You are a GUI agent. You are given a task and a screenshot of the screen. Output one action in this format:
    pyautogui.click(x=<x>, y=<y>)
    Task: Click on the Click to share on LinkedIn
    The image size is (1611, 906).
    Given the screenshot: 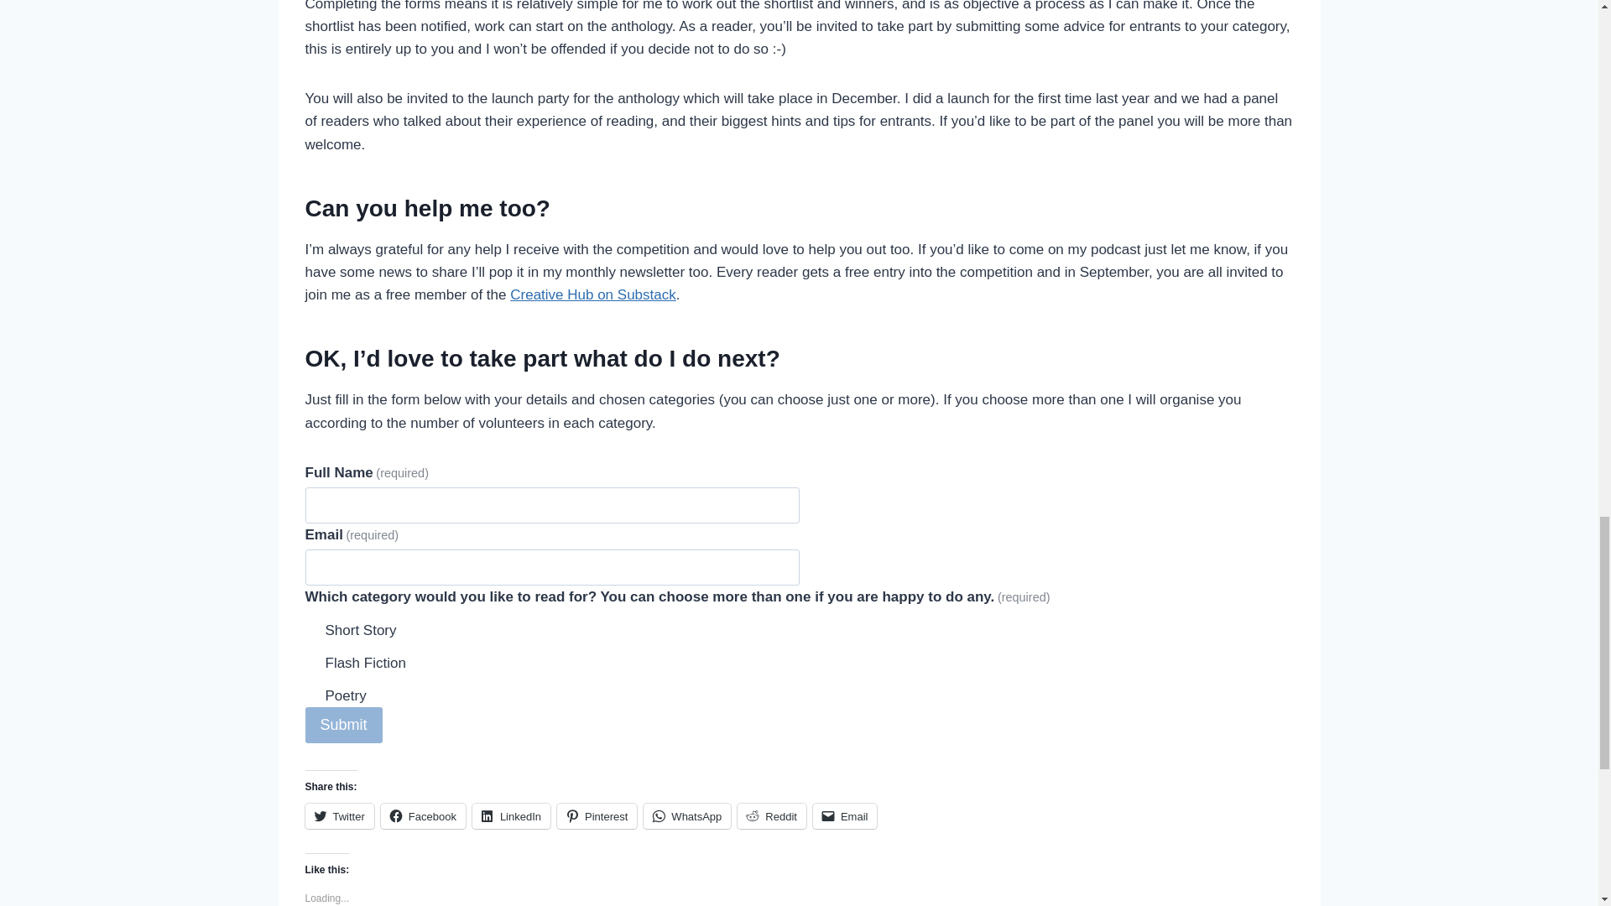 What is the action you would take?
    pyautogui.click(x=511, y=815)
    